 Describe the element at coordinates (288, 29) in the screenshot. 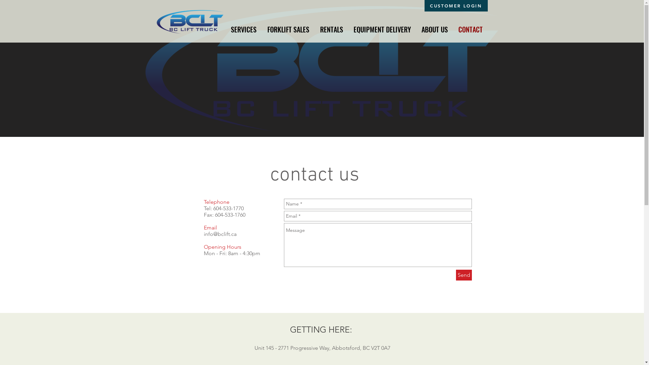

I see `FORKLIFT SALES` at that location.